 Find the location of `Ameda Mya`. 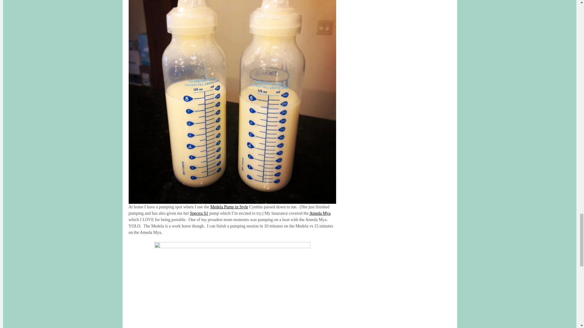

Ameda Mya is located at coordinates (320, 213).